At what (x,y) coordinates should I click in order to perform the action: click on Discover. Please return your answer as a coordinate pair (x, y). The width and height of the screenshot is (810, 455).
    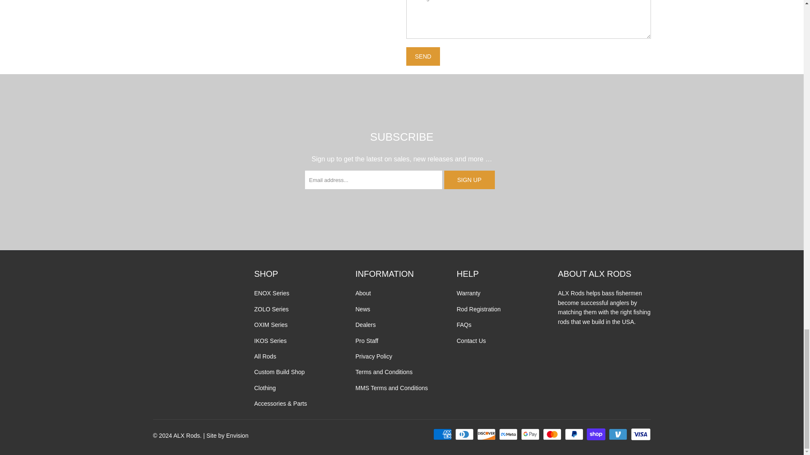
    Looking at the image, I should click on (487, 434).